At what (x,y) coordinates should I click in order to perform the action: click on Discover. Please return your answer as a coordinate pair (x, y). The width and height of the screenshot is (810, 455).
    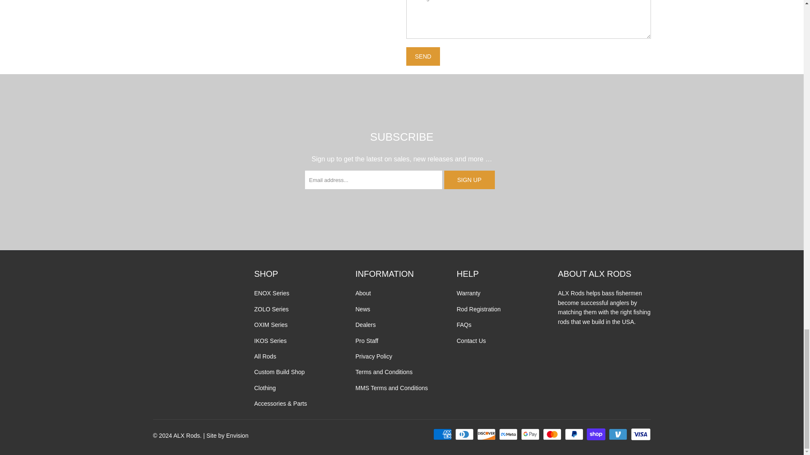
    Looking at the image, I should click on (487, 434).